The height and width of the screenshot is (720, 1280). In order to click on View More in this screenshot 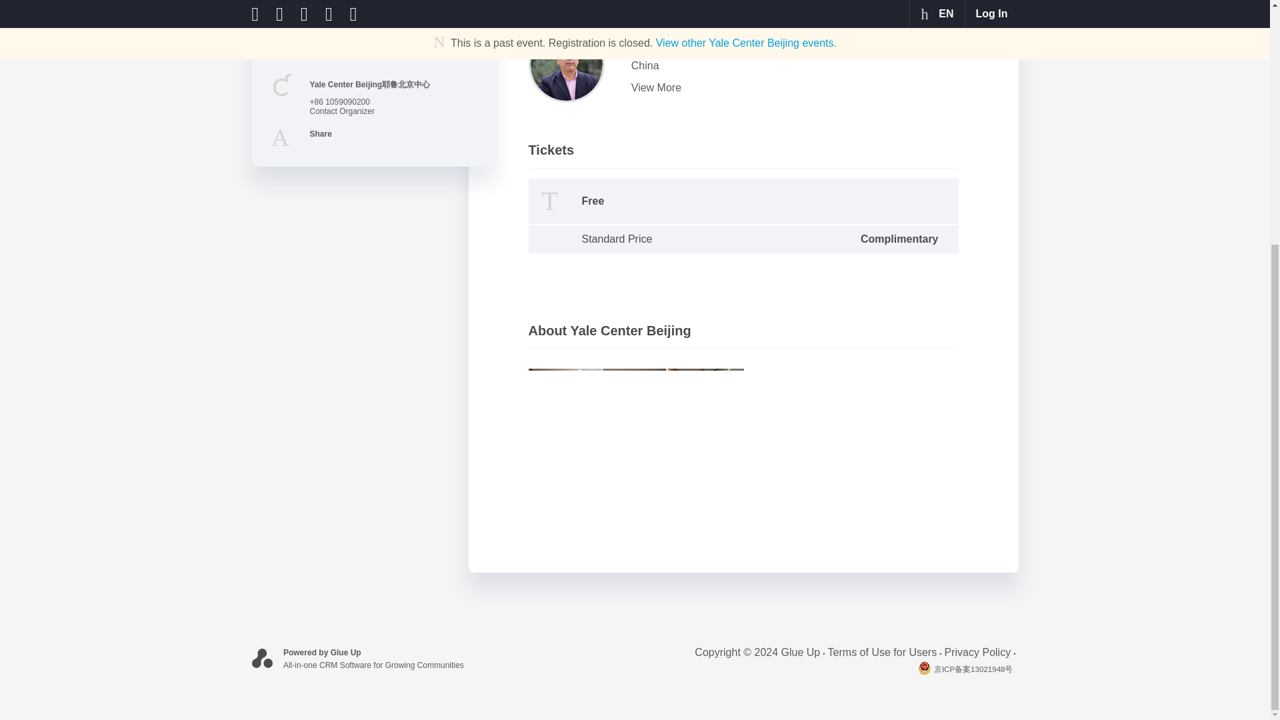, I will do `click(792, 88)`.